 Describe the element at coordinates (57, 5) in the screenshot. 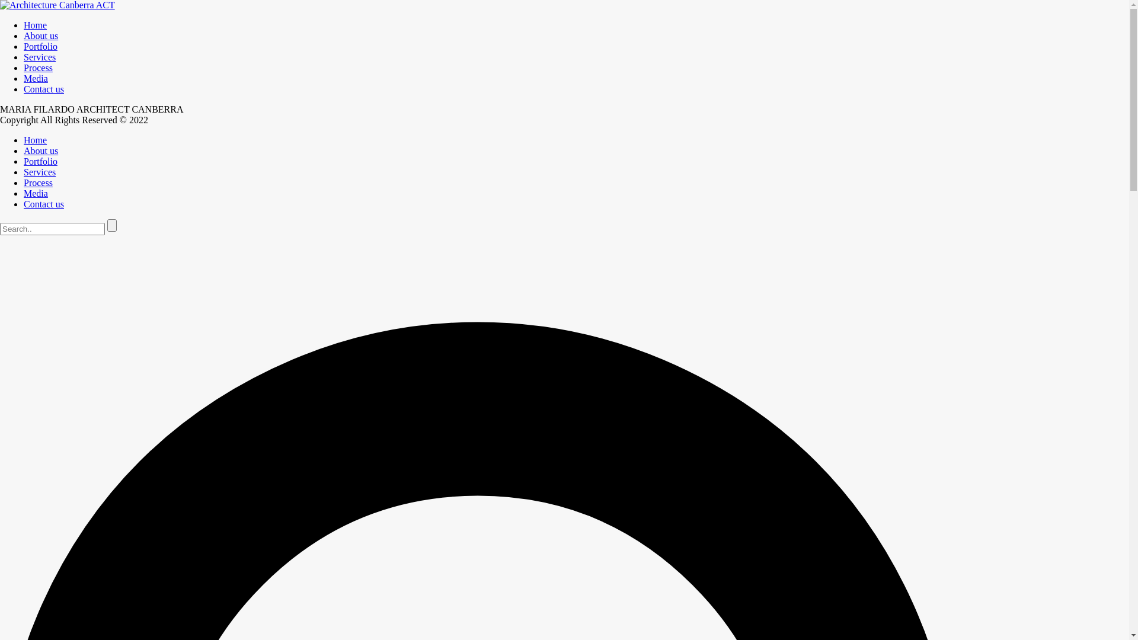

I see `Maria Filardo Architect Canberra` at that location.